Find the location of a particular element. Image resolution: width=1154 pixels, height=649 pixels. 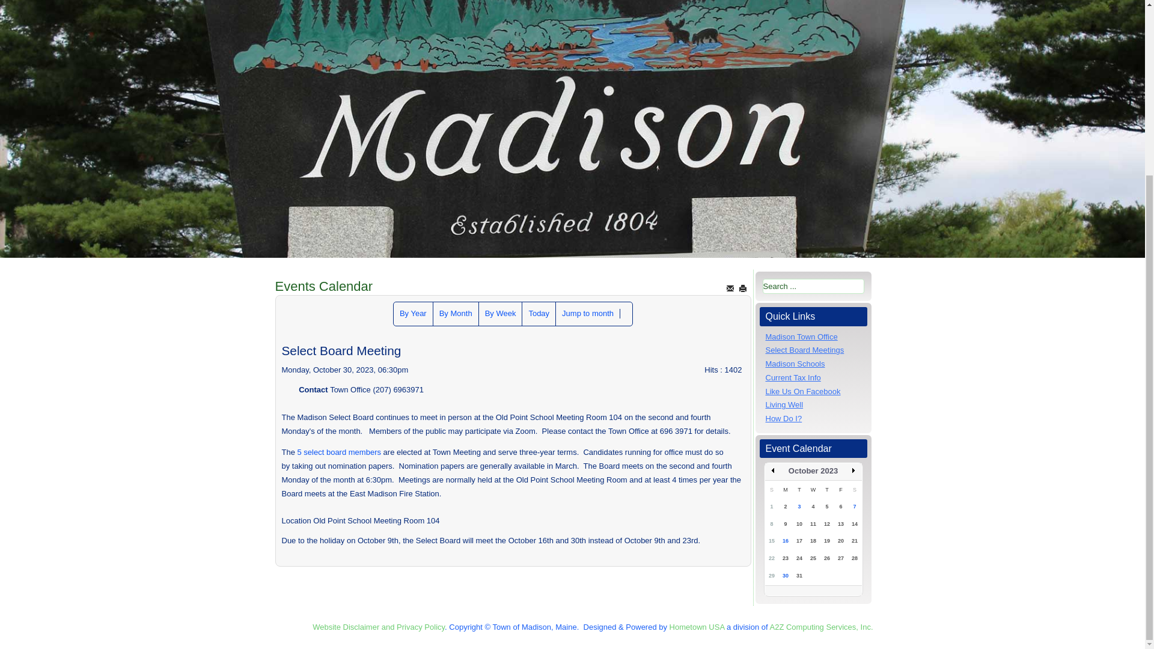

Current Tax Info is located at coordinates (793, 377).